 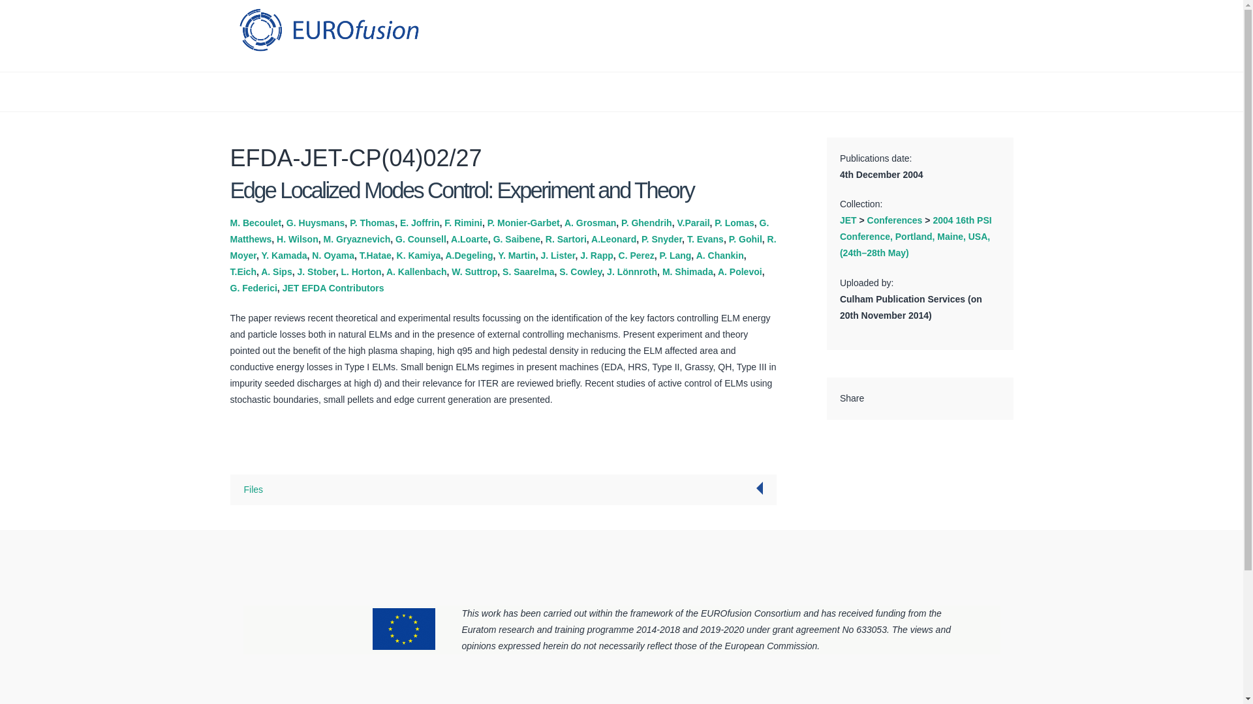 I want to click on G. Huysmans, so click(x=316, y=222).